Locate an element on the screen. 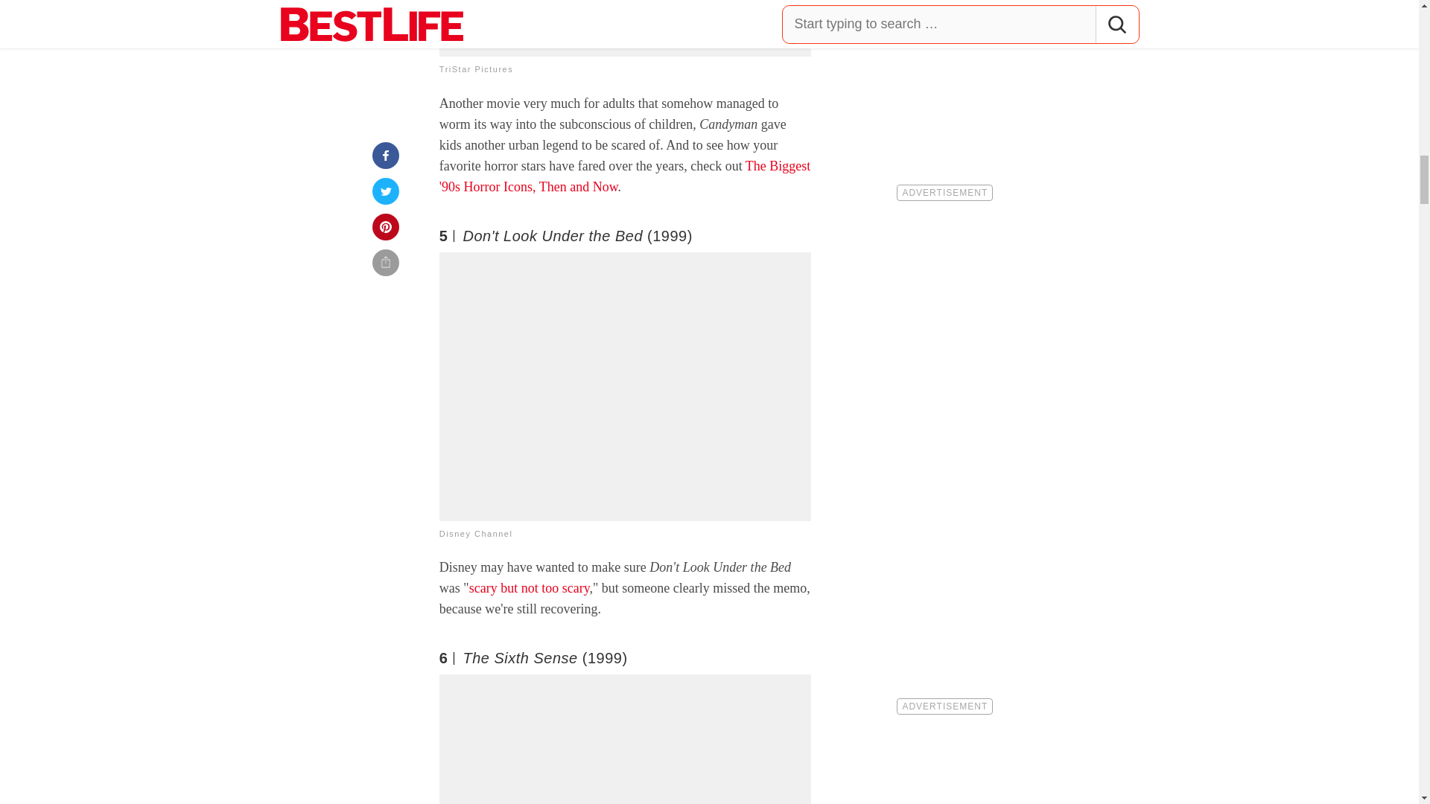  The Biggest '90s Horror Icons, Then and Now is located at coordinates (624, 176).